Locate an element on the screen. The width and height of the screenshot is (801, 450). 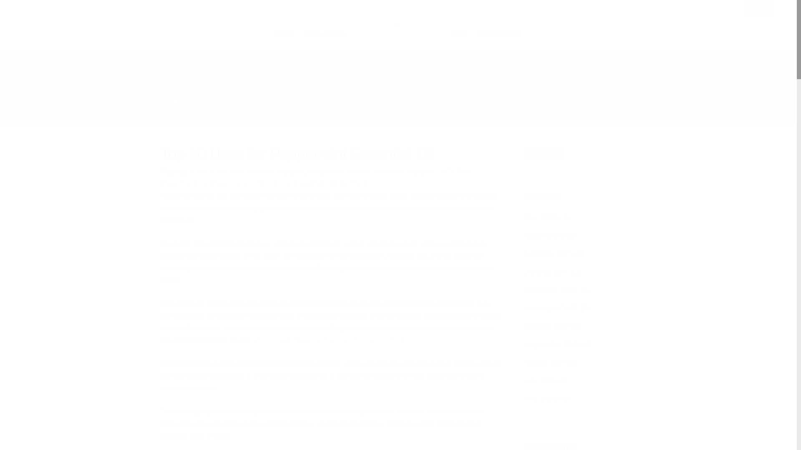
Digestive Support is located at coordinates (273, 172).